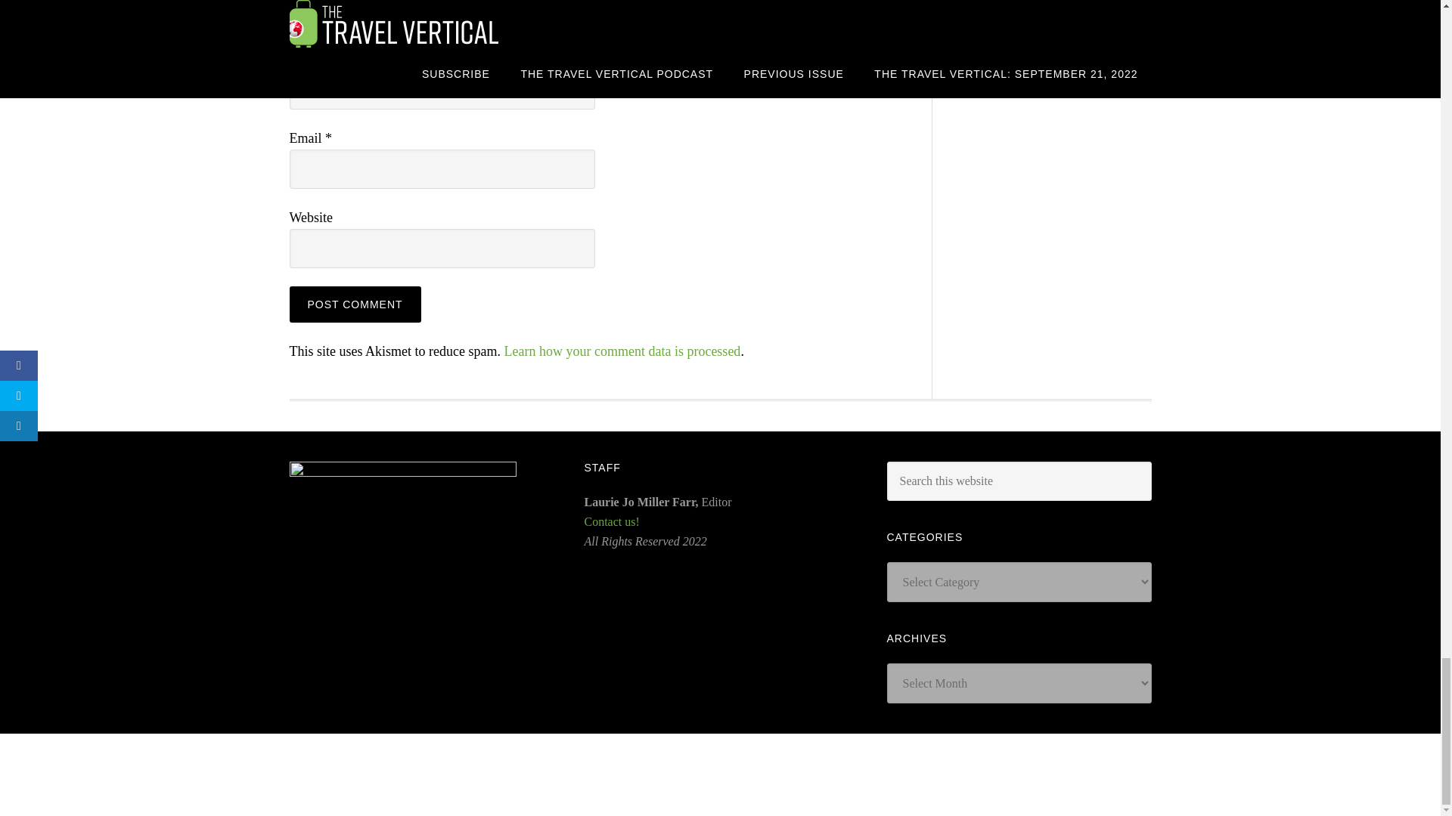 The width and height of the screenshot is (1452, 816). What do you see at coordinates (355, 304) in the screenshot?
I see `Post Comment` at bounding box center [355, 304].